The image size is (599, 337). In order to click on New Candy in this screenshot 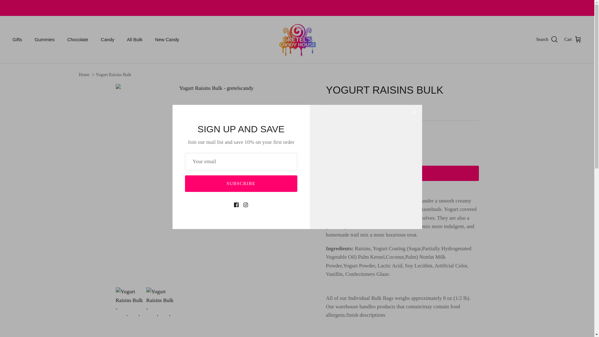, I will do `click(167, 39)`.